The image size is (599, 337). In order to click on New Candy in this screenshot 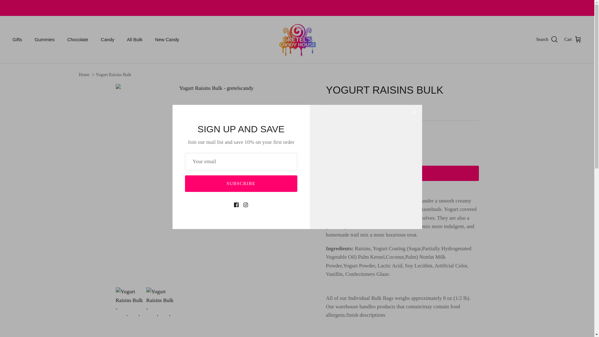, I will do `click(167, 39)`.